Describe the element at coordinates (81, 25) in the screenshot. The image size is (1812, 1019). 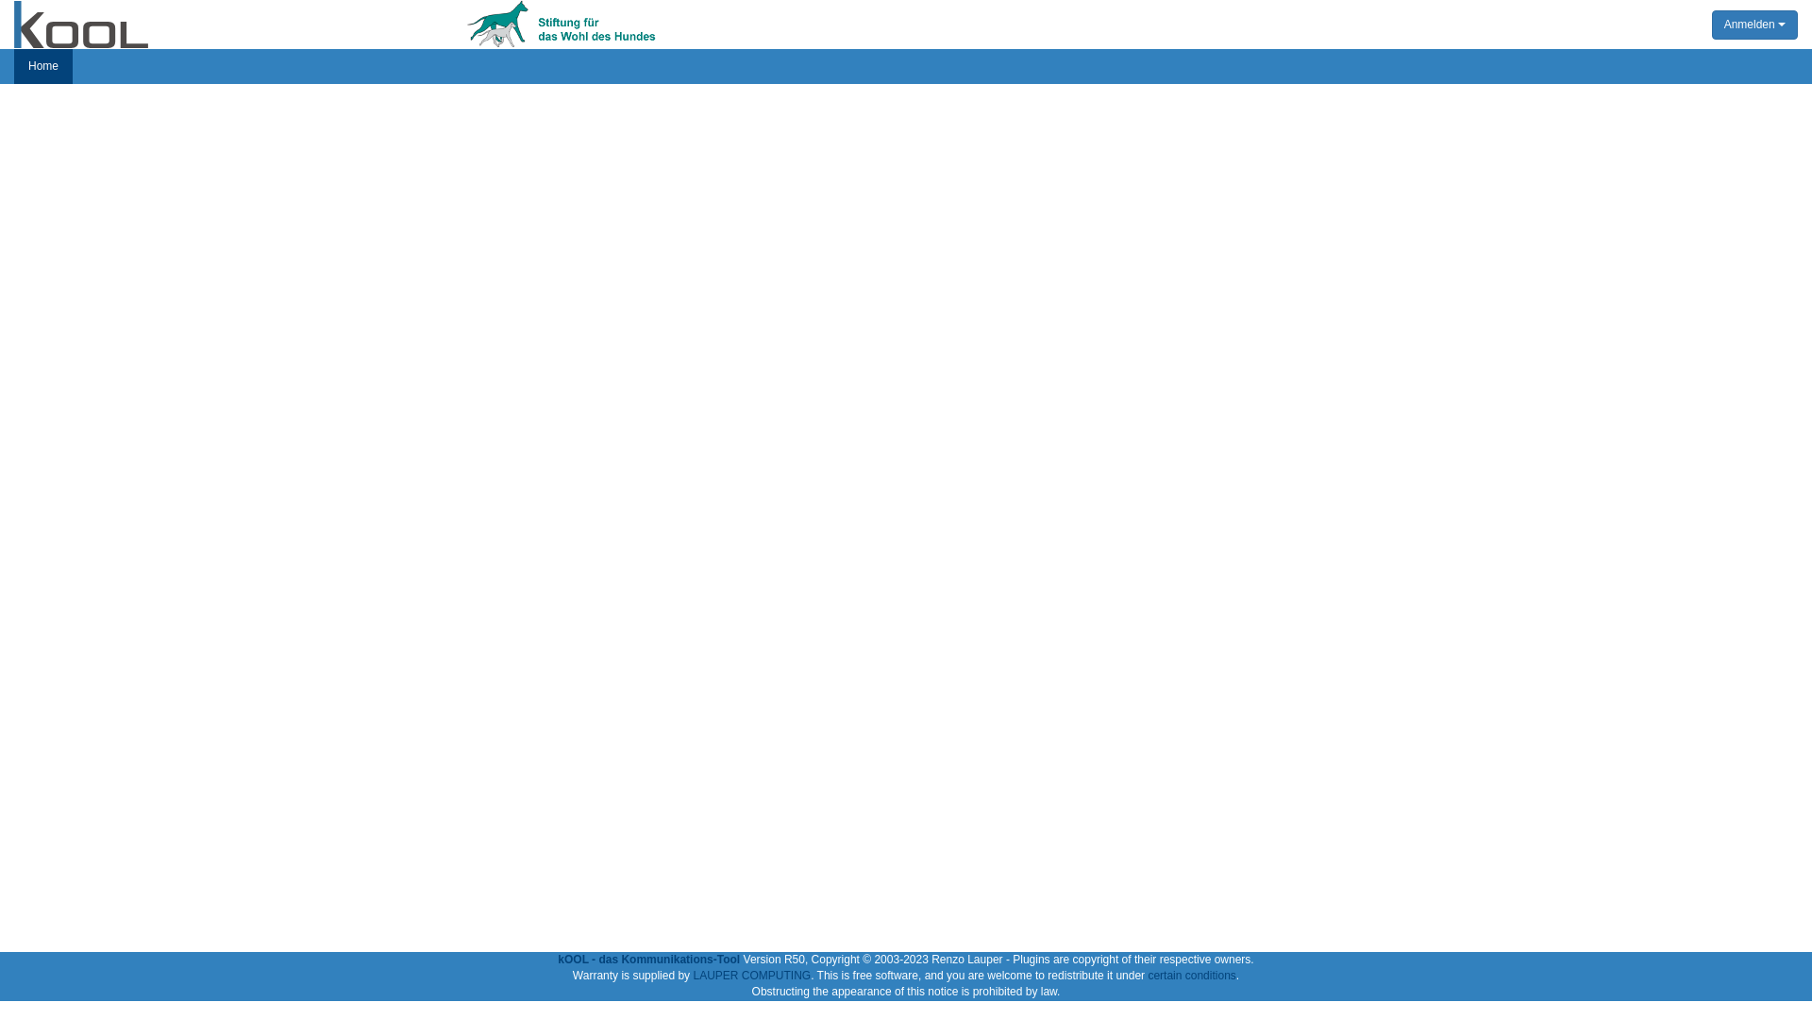
I see `kOOL` at that location.